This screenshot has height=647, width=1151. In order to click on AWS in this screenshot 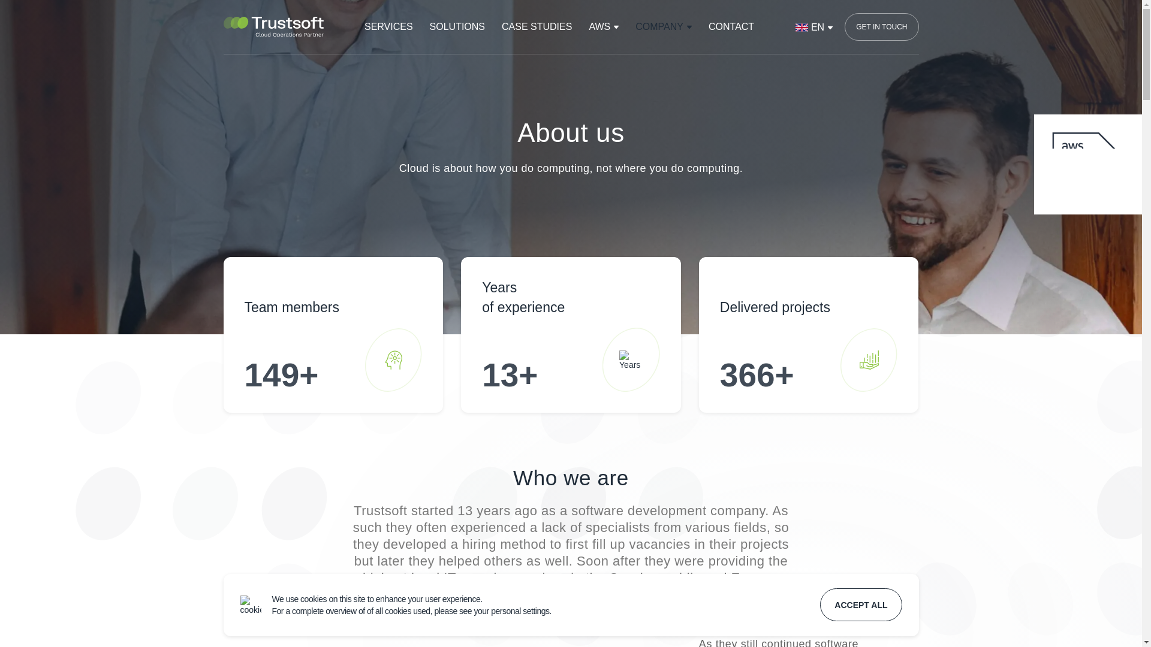, I will do `click(603, 26)`.